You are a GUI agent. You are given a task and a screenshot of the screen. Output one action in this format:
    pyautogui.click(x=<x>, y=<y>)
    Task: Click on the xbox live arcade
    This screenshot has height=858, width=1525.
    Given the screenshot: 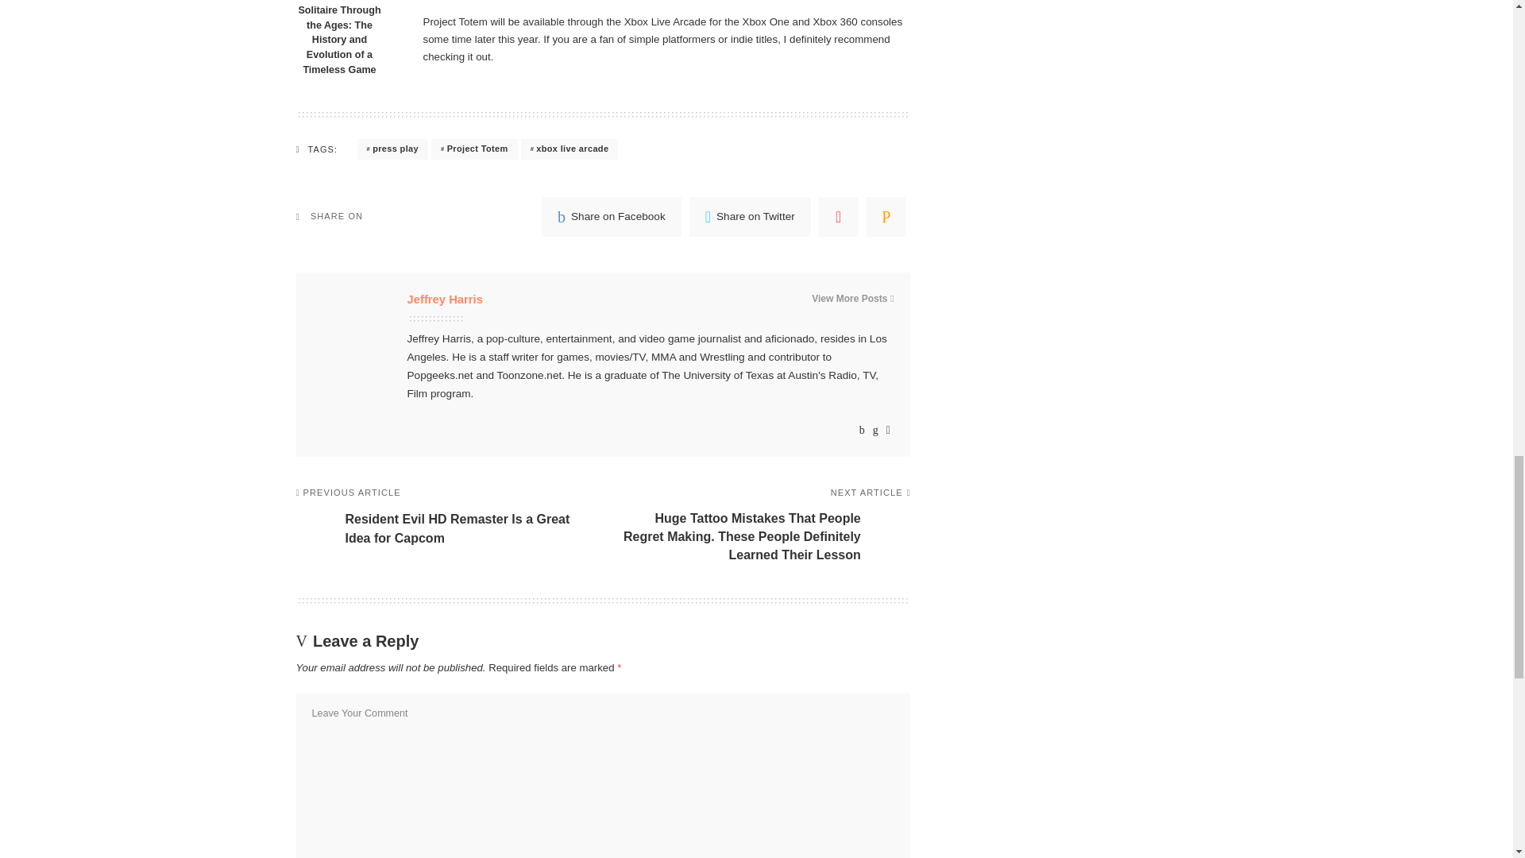 What is the action you would take?
    pyautogui.click(x=570, y=149)
    